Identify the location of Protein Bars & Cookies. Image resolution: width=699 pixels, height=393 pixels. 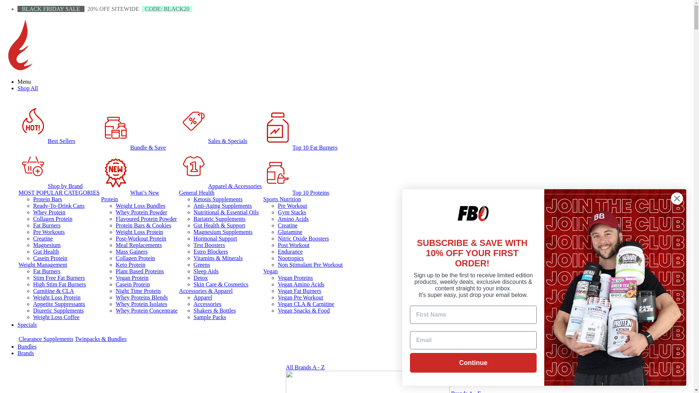
(143, 226).